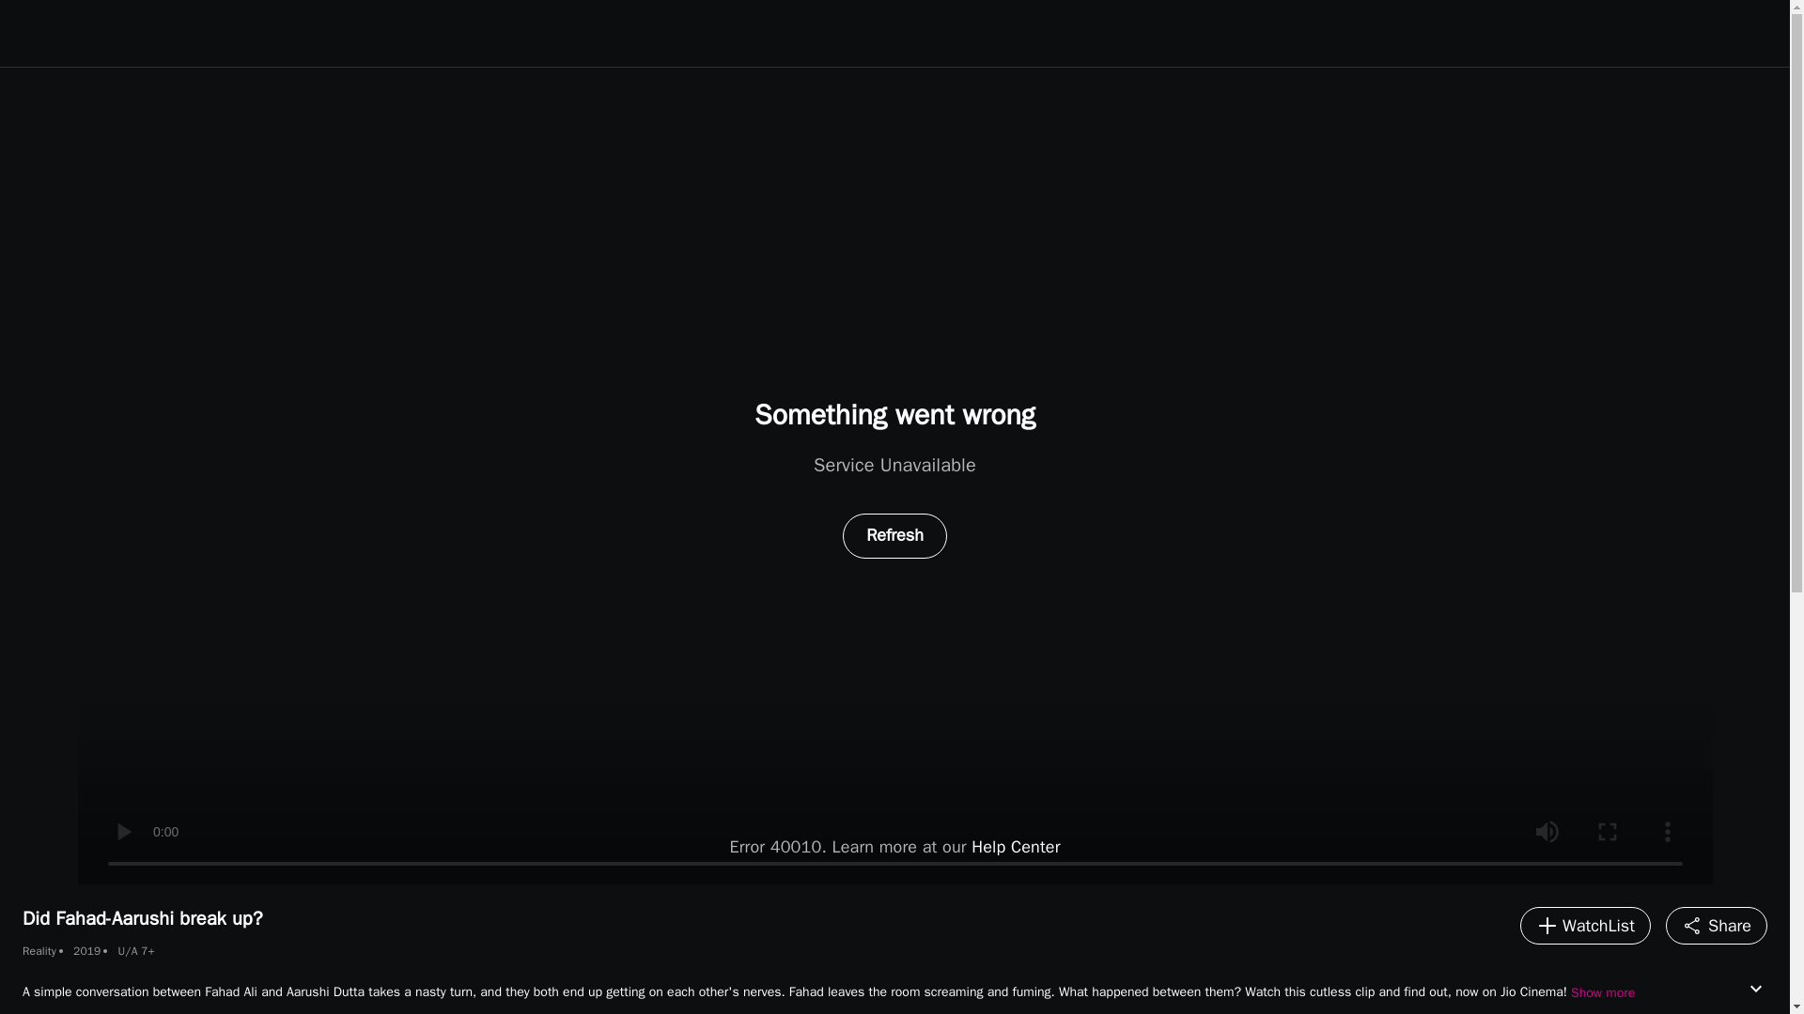 This screenshot has height=1014, width=1804. Describe the element at coordinates (1585, 925) in the screenshot. I see `WatchList` at that location.